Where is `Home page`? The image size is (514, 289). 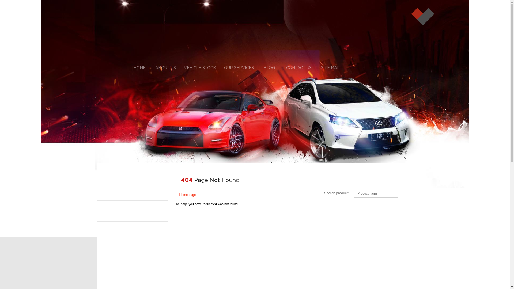
Home page is located at coordinates (186, 195).